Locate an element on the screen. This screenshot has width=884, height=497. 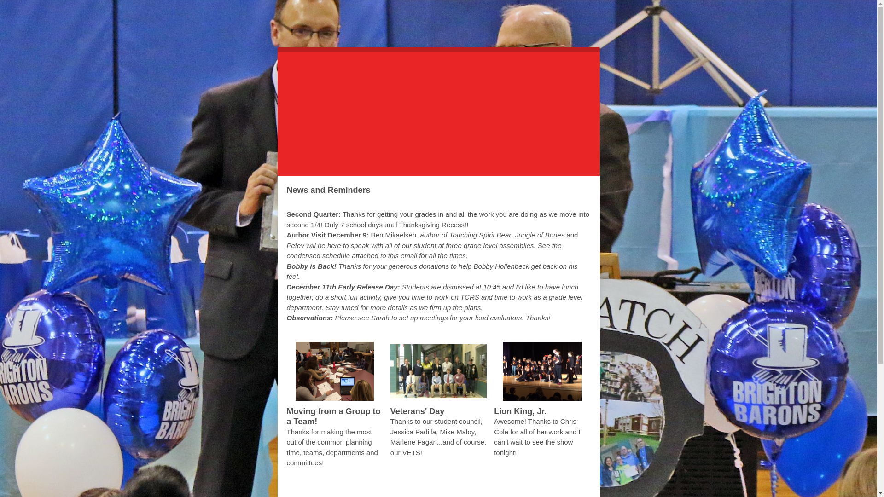
first is located at coordinates (438, 111).